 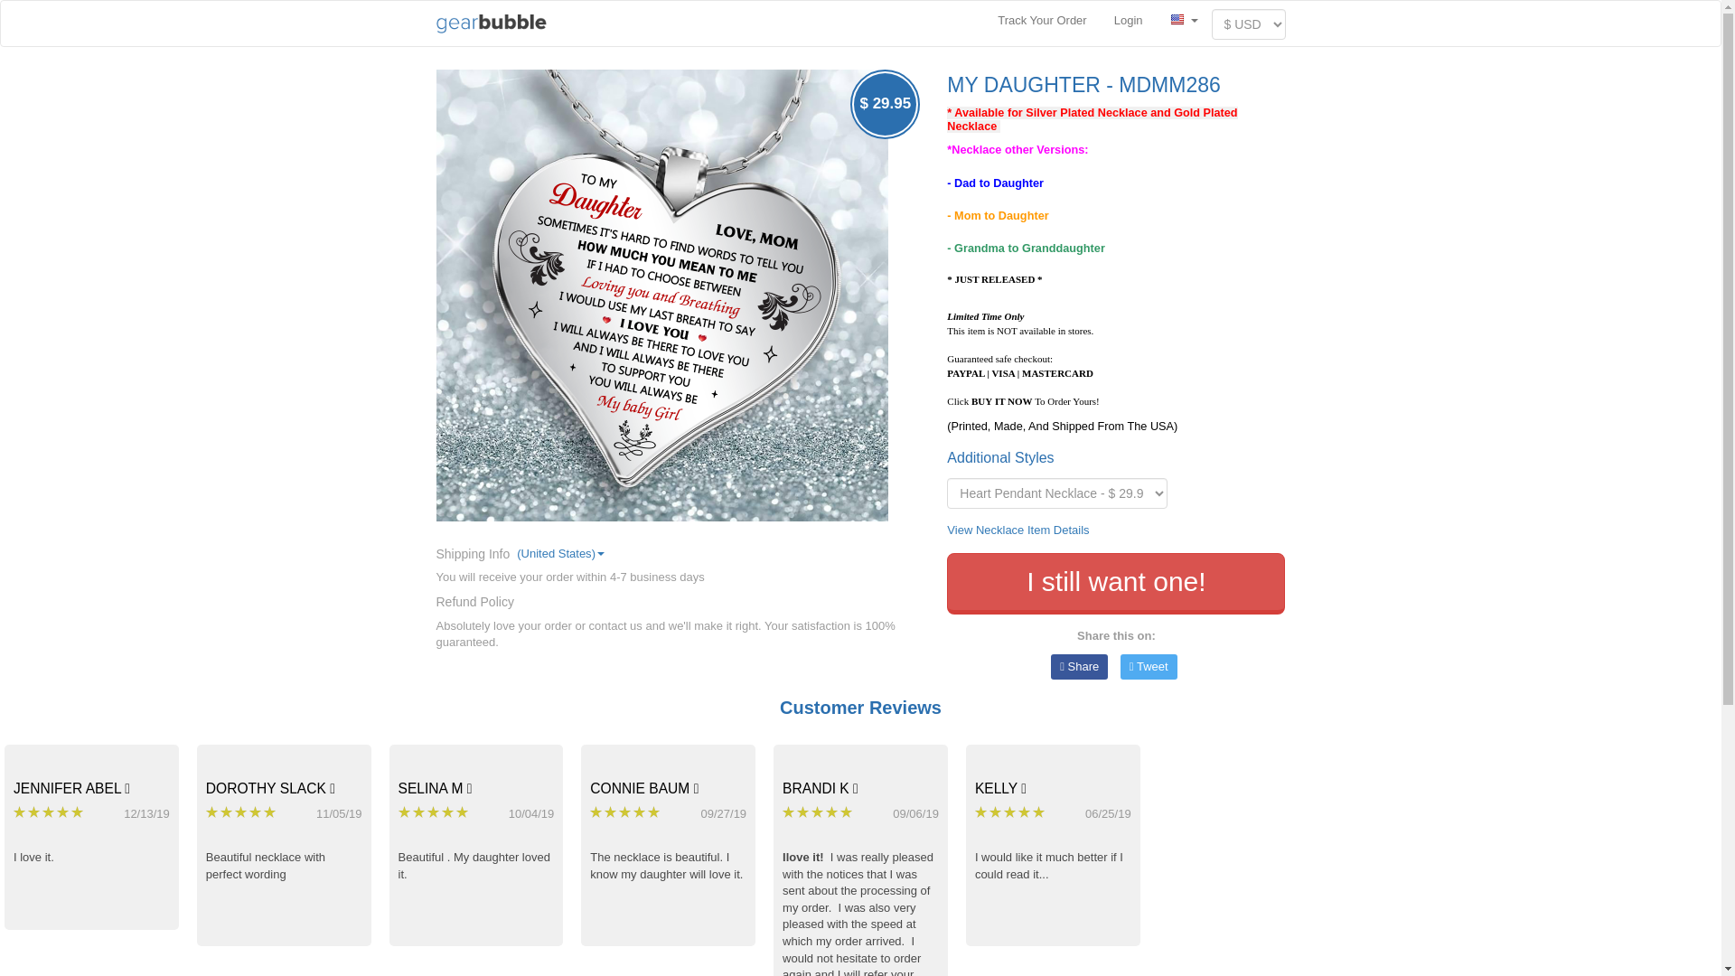 What do you see at coordinates (996, 183) in the screenshot?
I see `- Dad to Daughter` at bounding box center [996, 183].